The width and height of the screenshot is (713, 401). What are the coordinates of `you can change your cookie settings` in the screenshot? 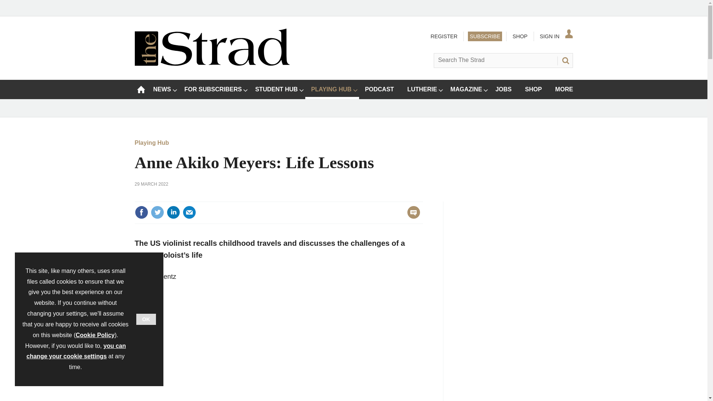 It's located at (76, 351).